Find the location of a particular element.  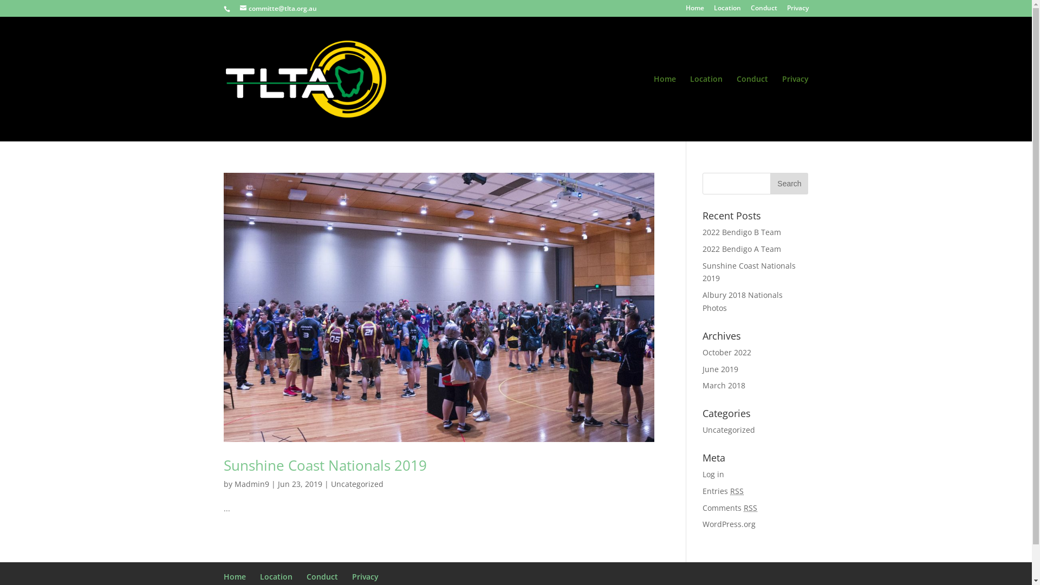

WordPress.org is located at coordinates (729, 524).